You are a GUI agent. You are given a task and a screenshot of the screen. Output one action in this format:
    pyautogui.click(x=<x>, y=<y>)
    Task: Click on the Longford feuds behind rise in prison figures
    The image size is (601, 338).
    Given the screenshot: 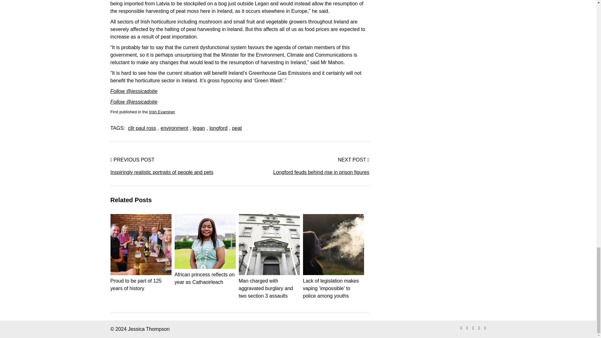 What is the action you would take?
    pyautogui.click(x=305, y=172)
    